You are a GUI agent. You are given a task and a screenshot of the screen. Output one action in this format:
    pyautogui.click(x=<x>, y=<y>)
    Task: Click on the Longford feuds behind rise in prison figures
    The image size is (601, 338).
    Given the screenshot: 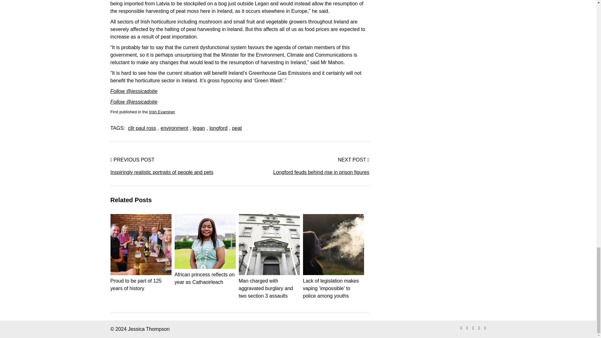 What is the action you would take?
    pyautogui.click(x=305, y=172)
    